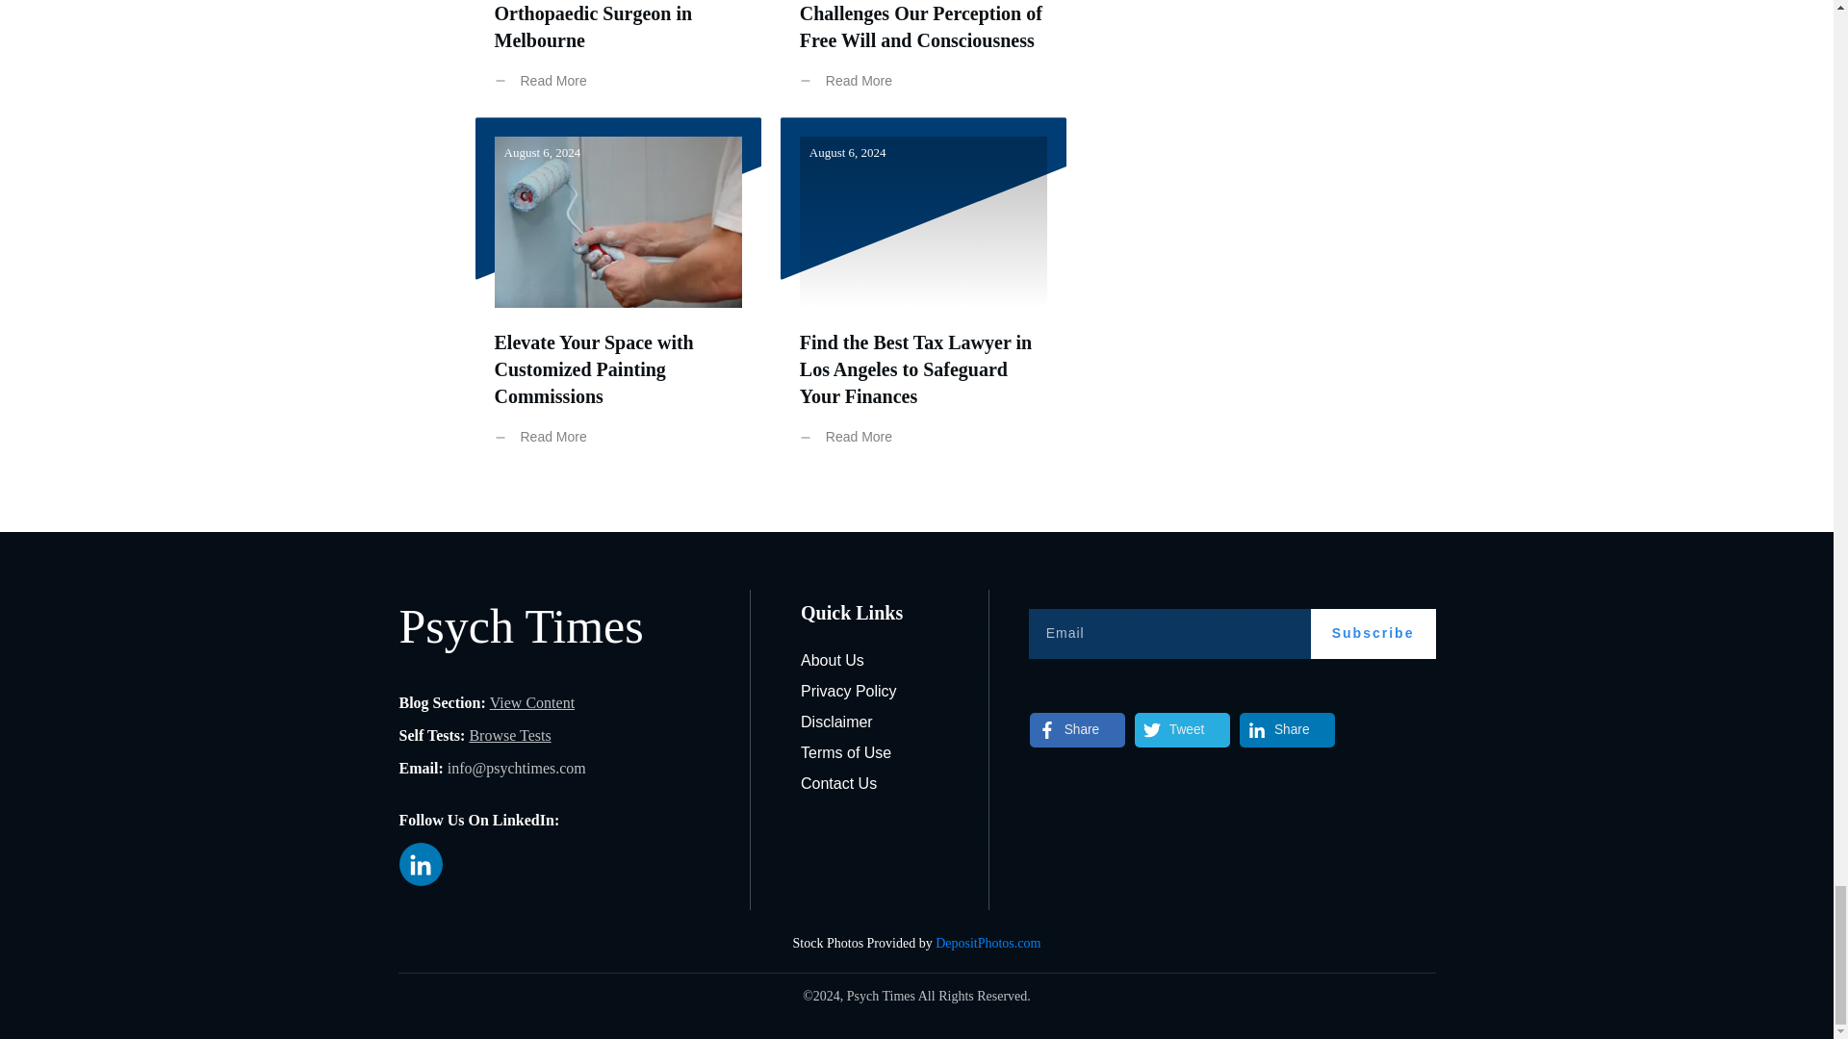 This screenshot has width=1848, height=1039. Describe the element at coordinates (594, 25) in the screenshot. I see `How to Find the Right Orthopaedic Surgeon in Melbourne` at that location.